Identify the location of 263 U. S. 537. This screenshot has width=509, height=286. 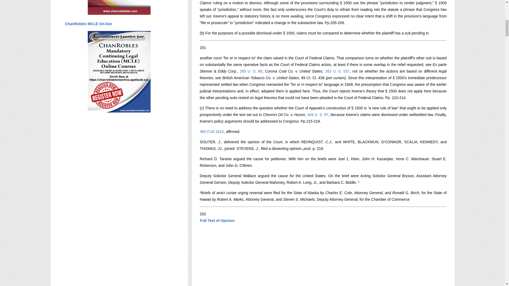
(337, 71).